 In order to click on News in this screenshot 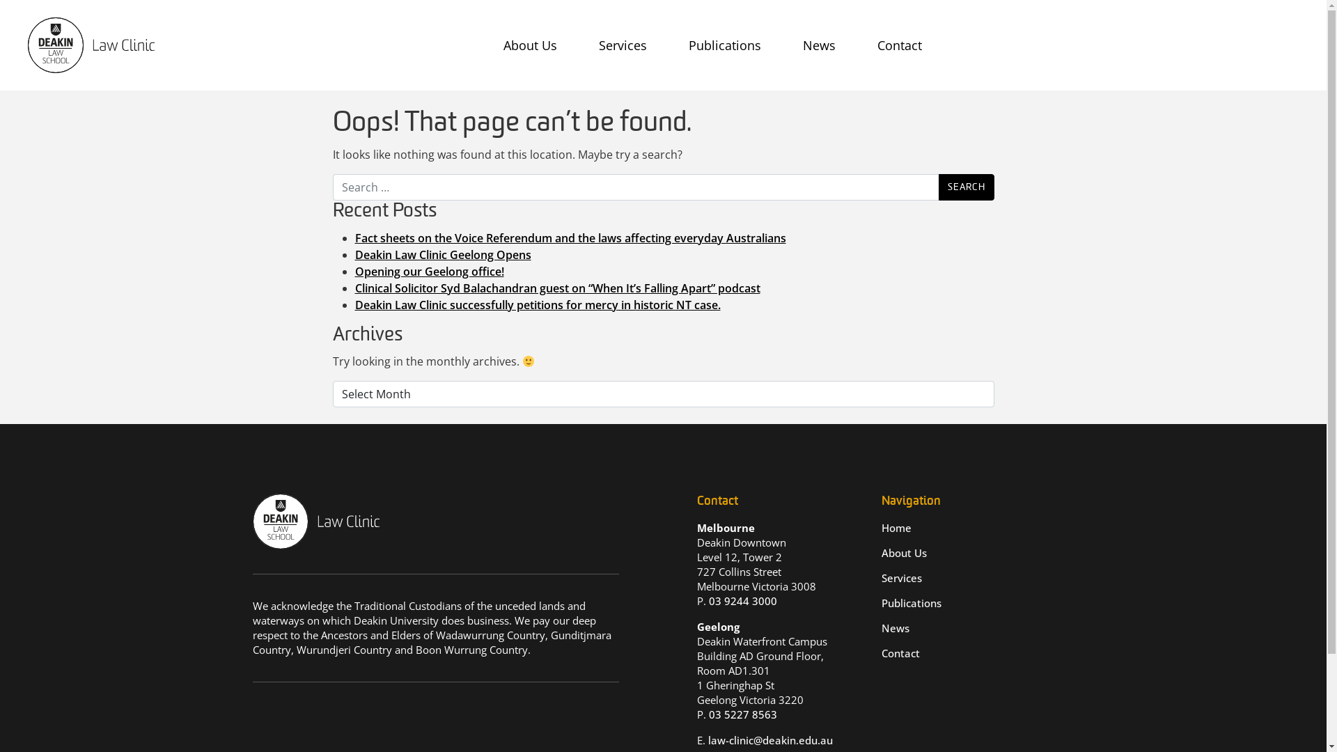, I will do `click(896, 628)`.